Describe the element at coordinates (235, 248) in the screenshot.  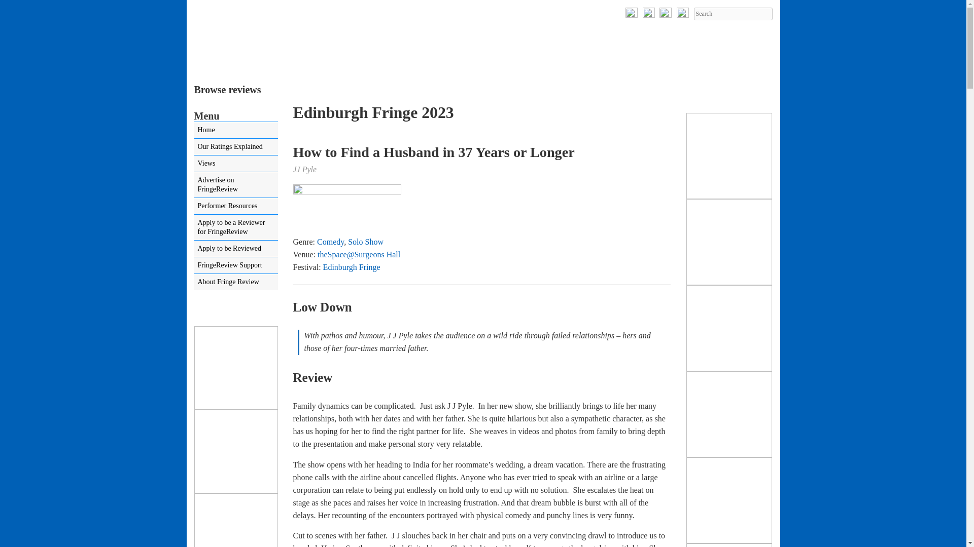
I see `Apply to be Reviewed` at that location.